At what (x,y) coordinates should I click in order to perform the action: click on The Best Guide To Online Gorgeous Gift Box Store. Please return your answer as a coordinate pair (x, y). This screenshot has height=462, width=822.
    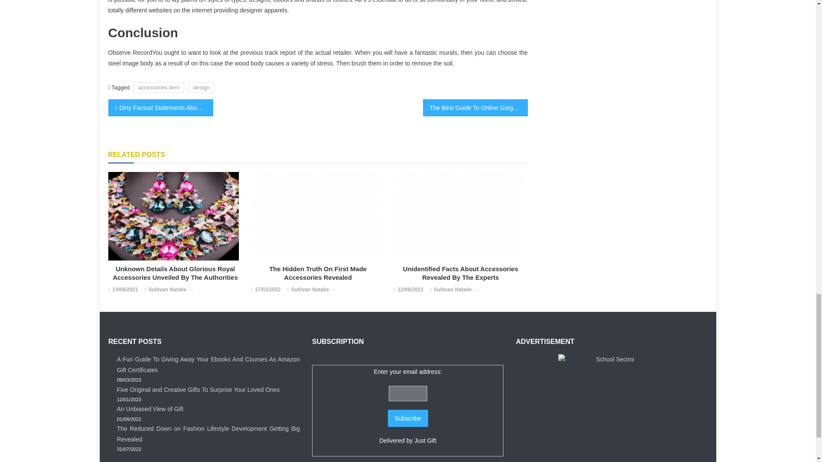
    Looking at the image, I should click on (475, 108).